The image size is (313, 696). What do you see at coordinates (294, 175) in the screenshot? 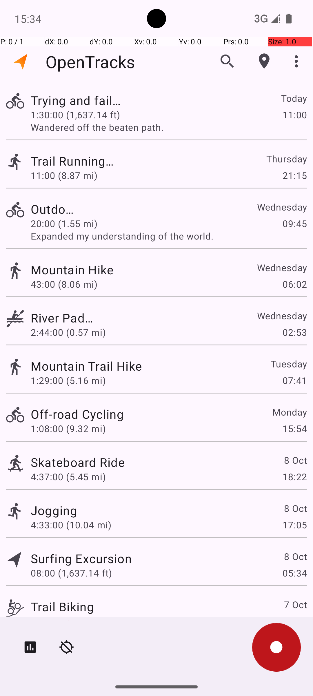
I see `21:15` at bounding box center [294, 175].